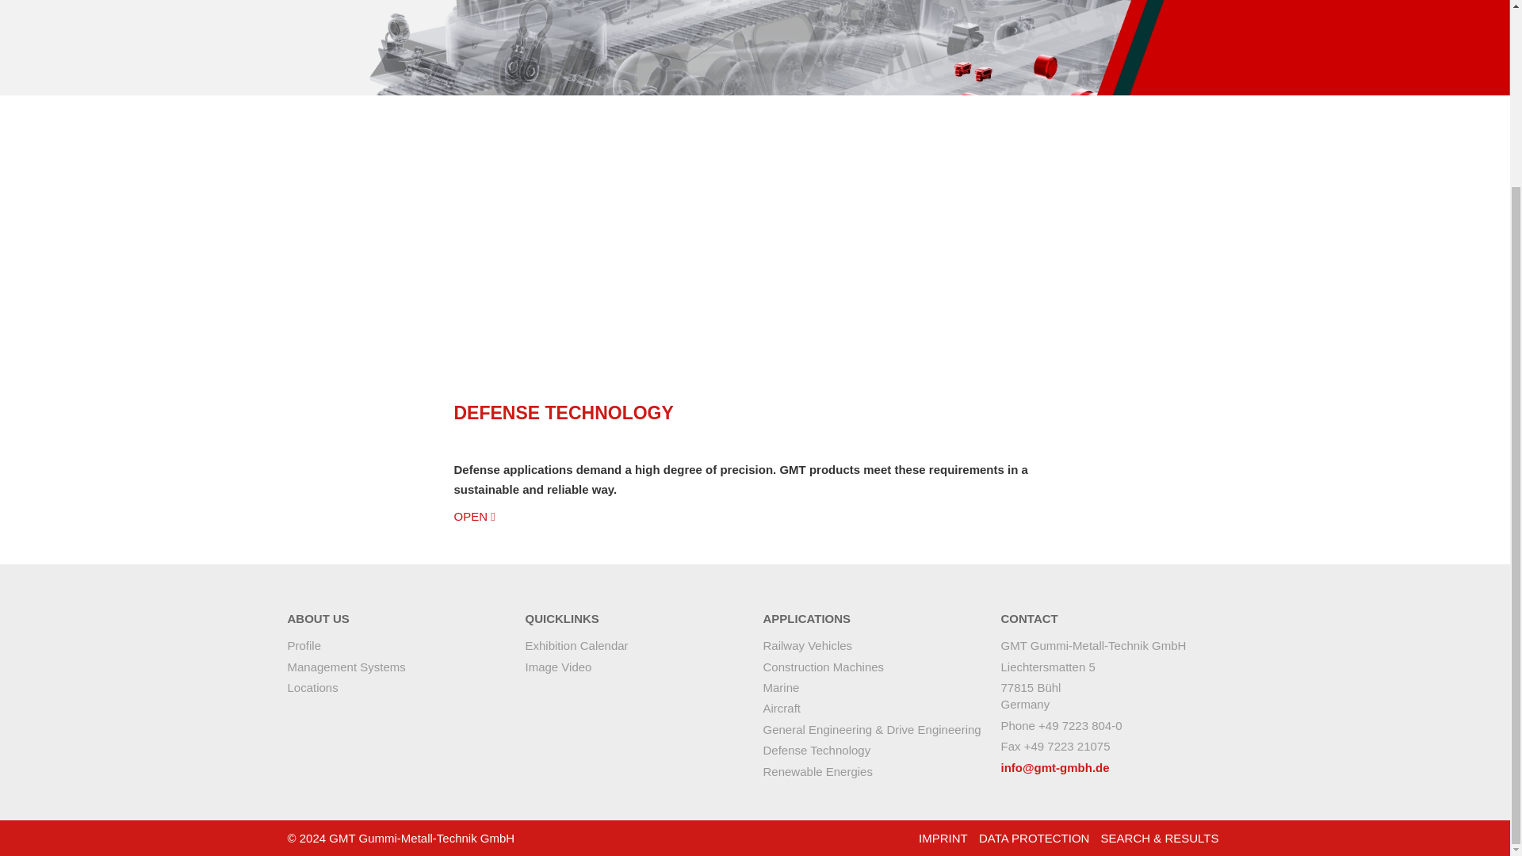  I want to click on Profile, so click(304, 645).